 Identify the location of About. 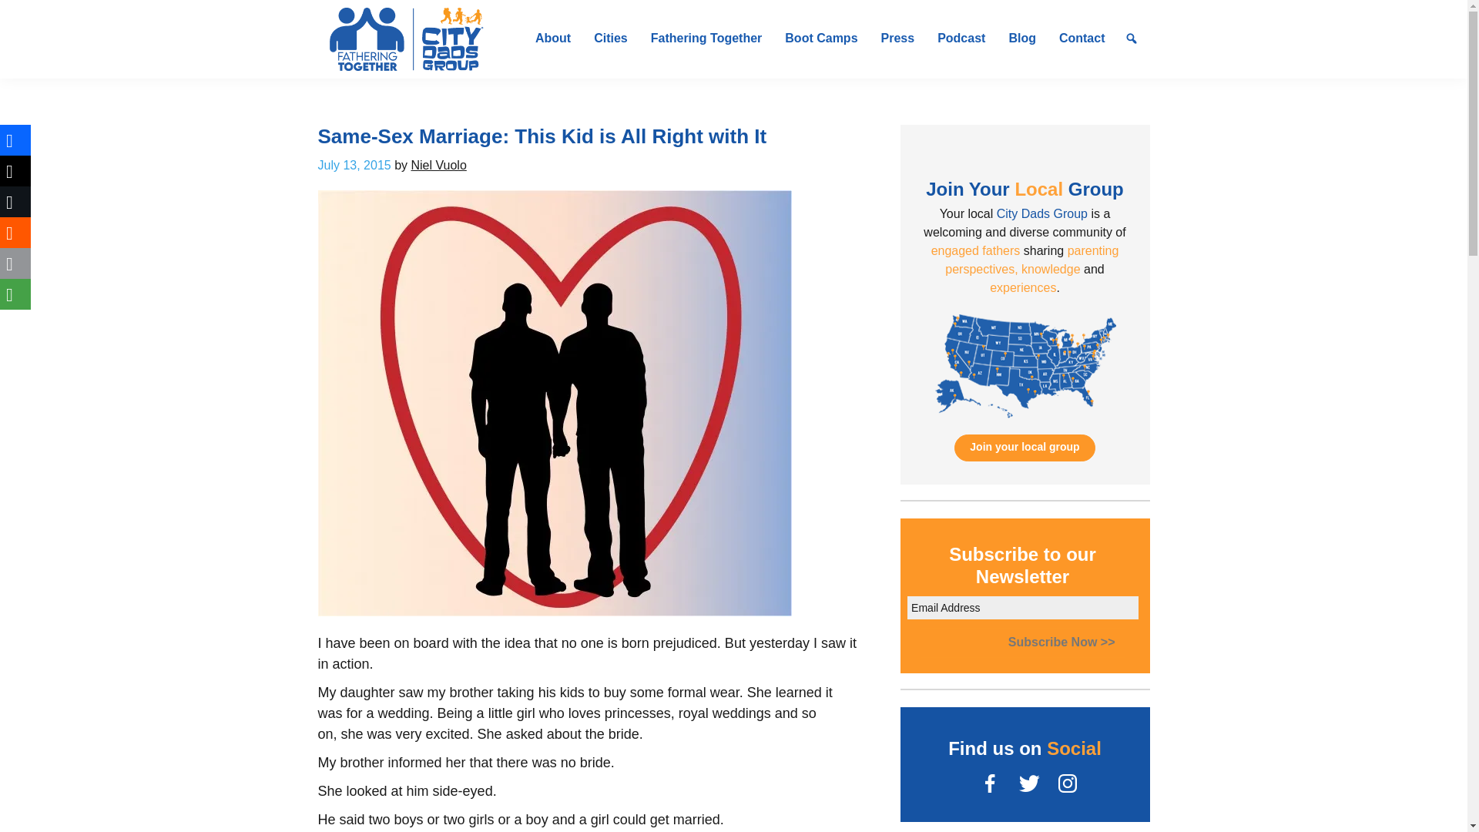
(553, 39).